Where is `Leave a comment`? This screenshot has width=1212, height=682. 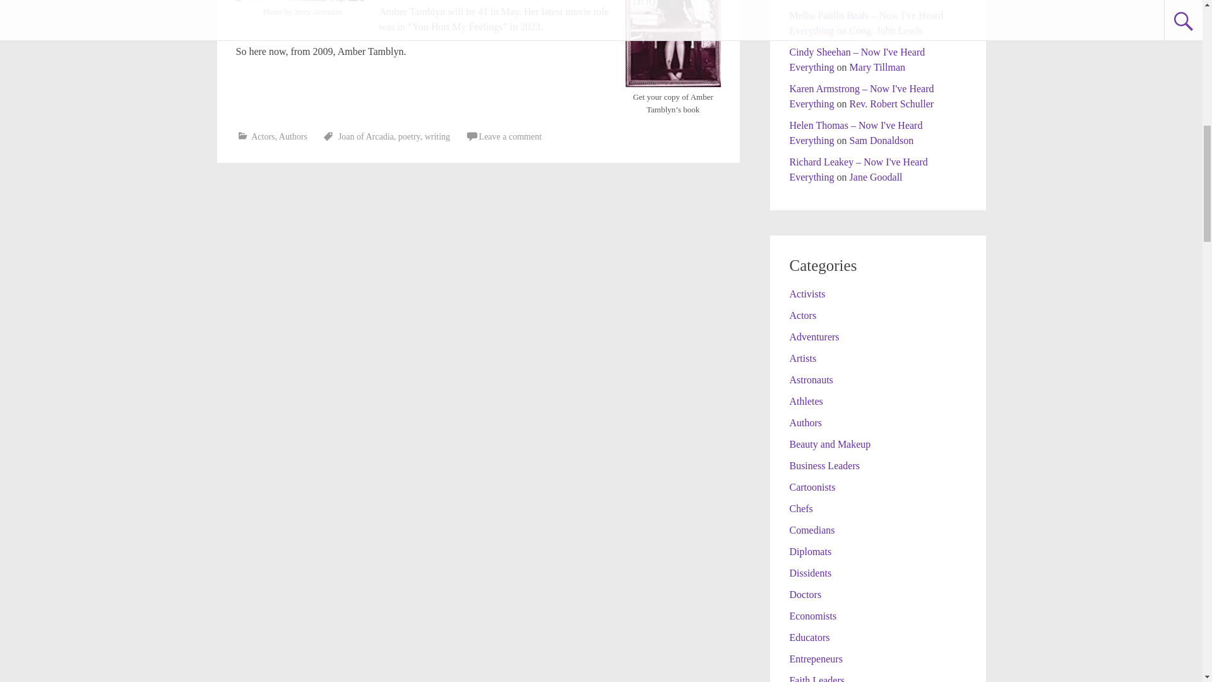 Leave a comment is located at coordinates (510, 136).